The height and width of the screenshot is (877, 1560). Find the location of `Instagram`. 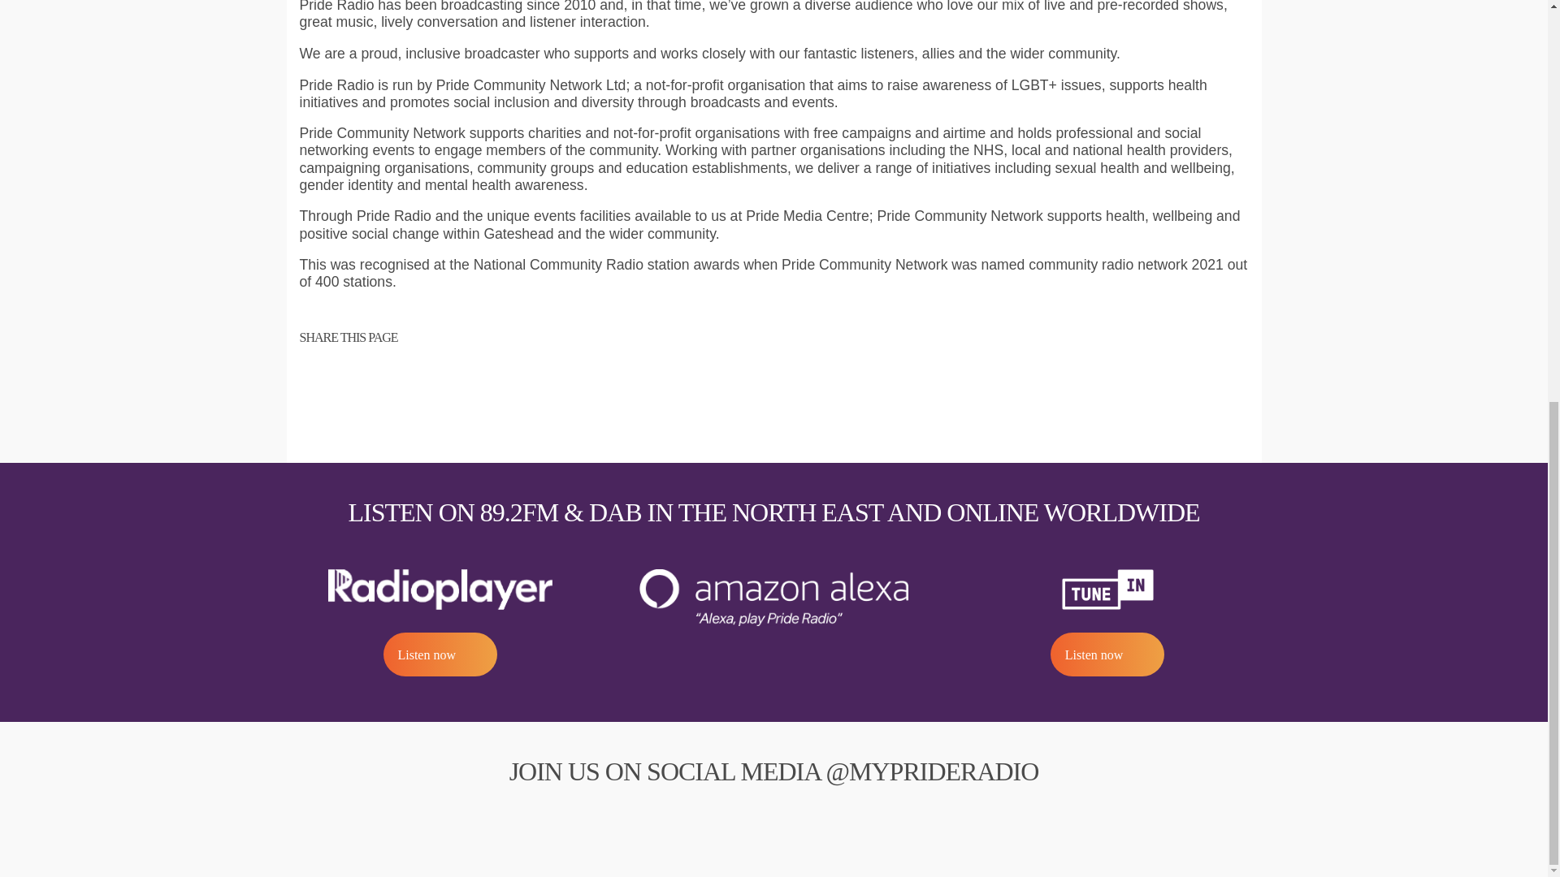

Instagram is located at coordinates (773, 814).